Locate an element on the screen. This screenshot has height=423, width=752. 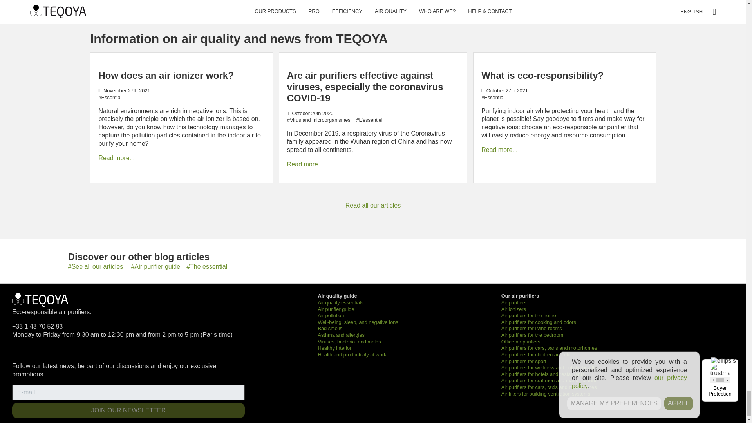
TEOQYA Channel is located at coordinates (69, 352).